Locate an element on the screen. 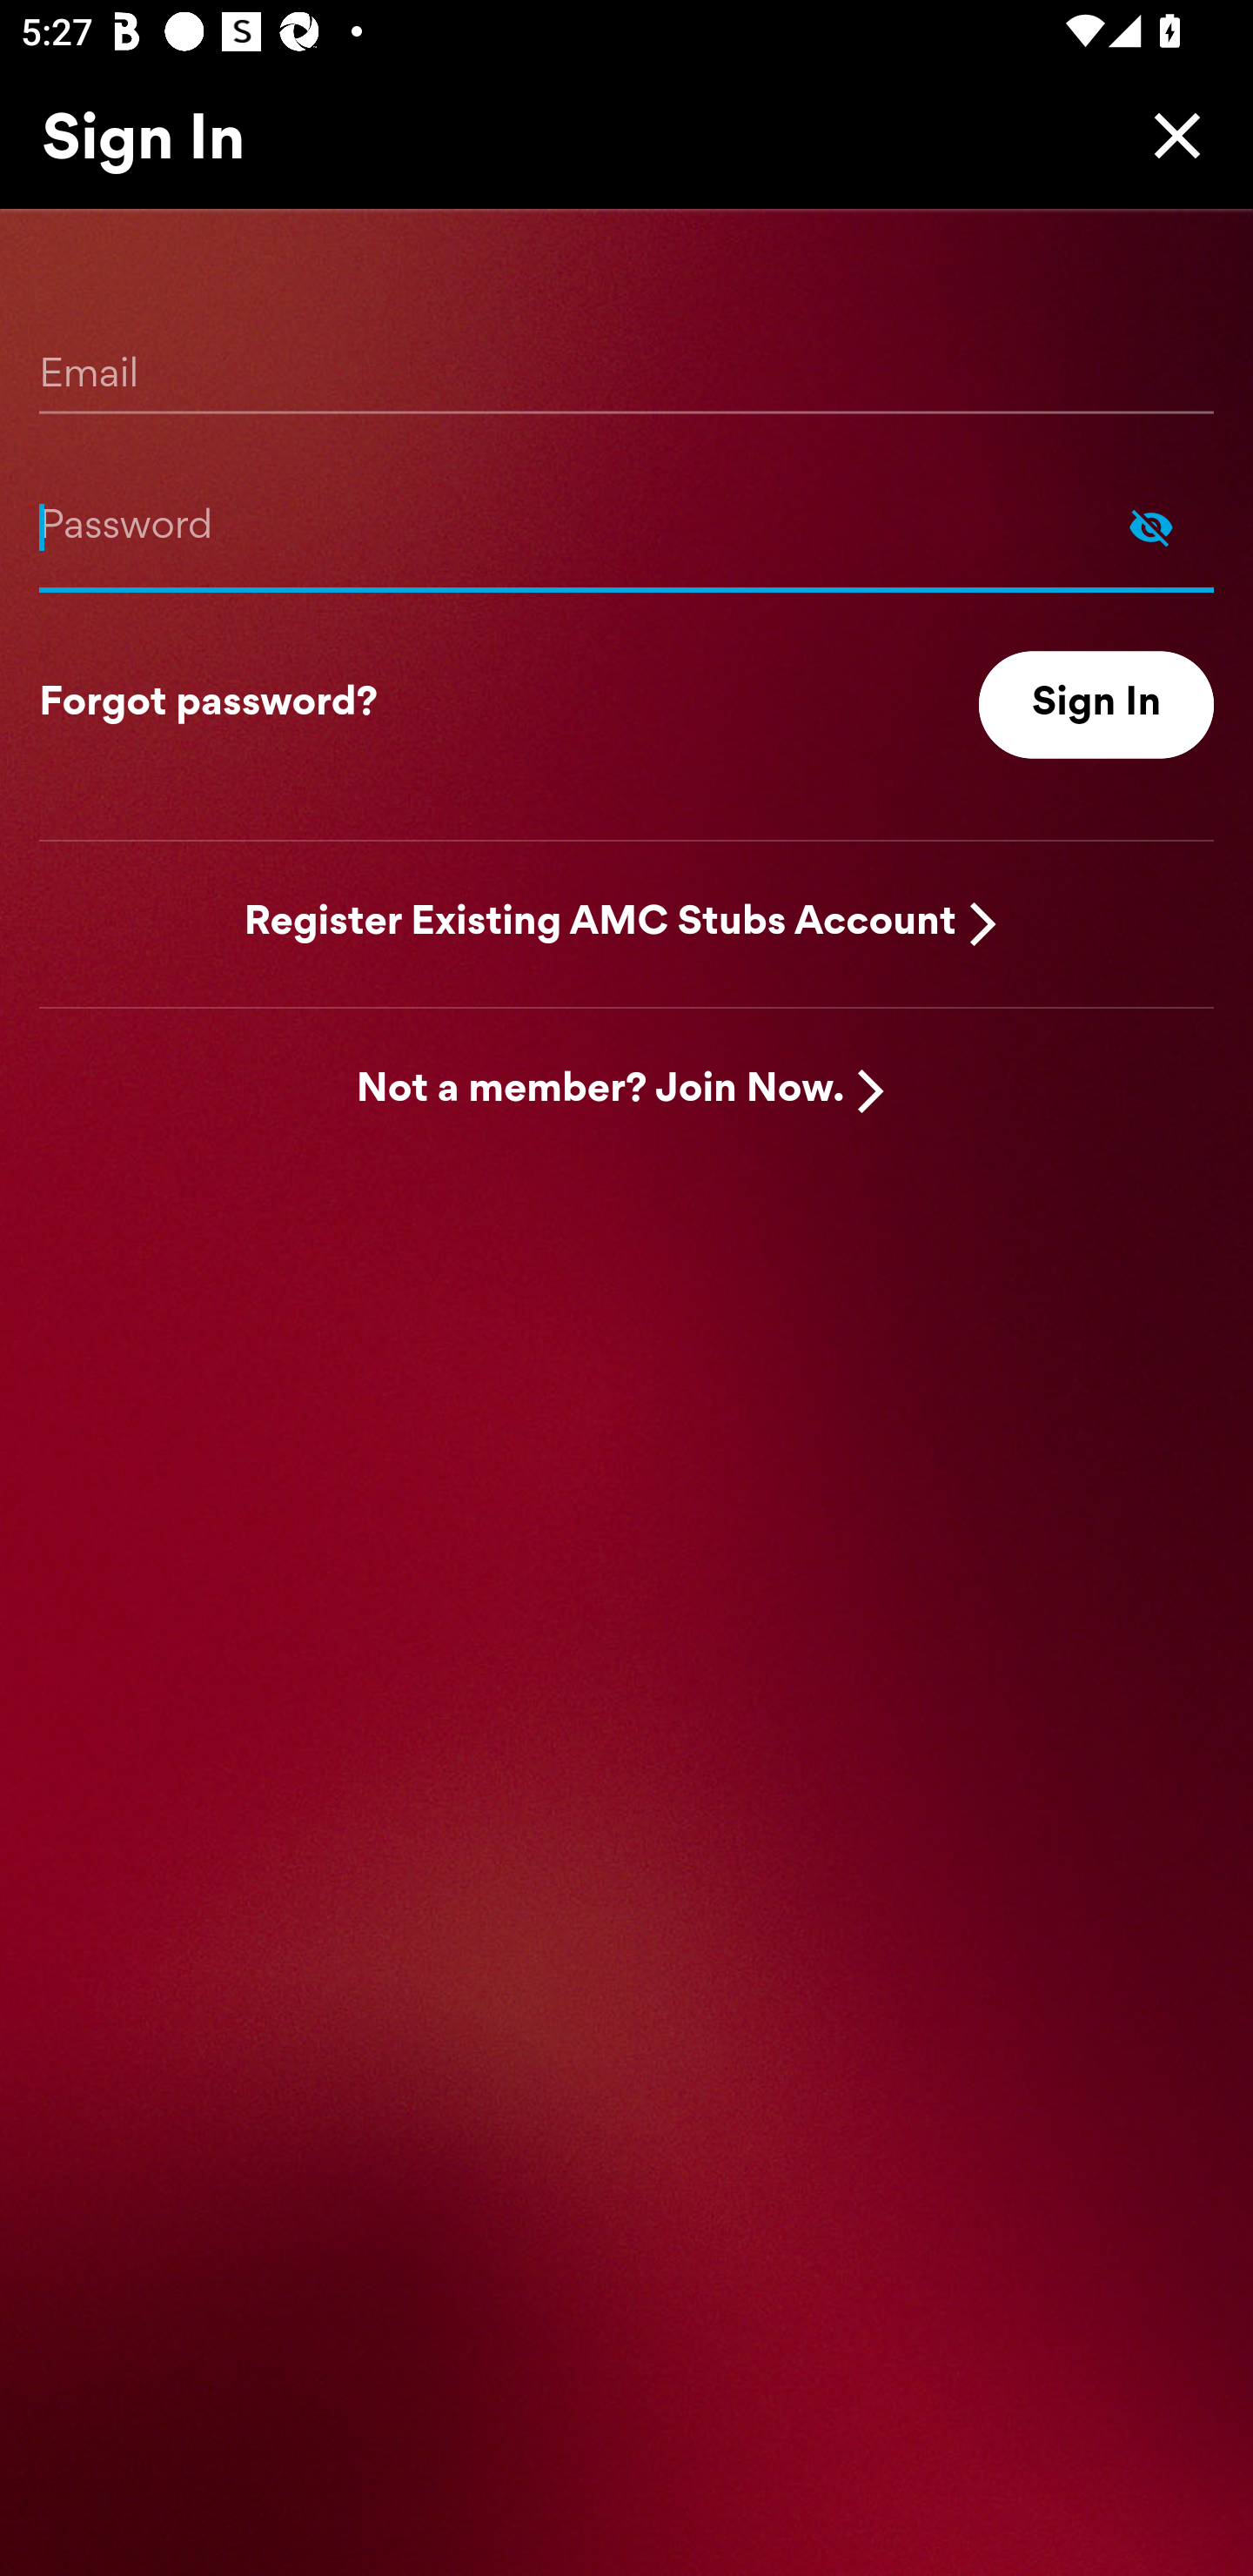  Hide Password is located at coordinates (1151, 526).